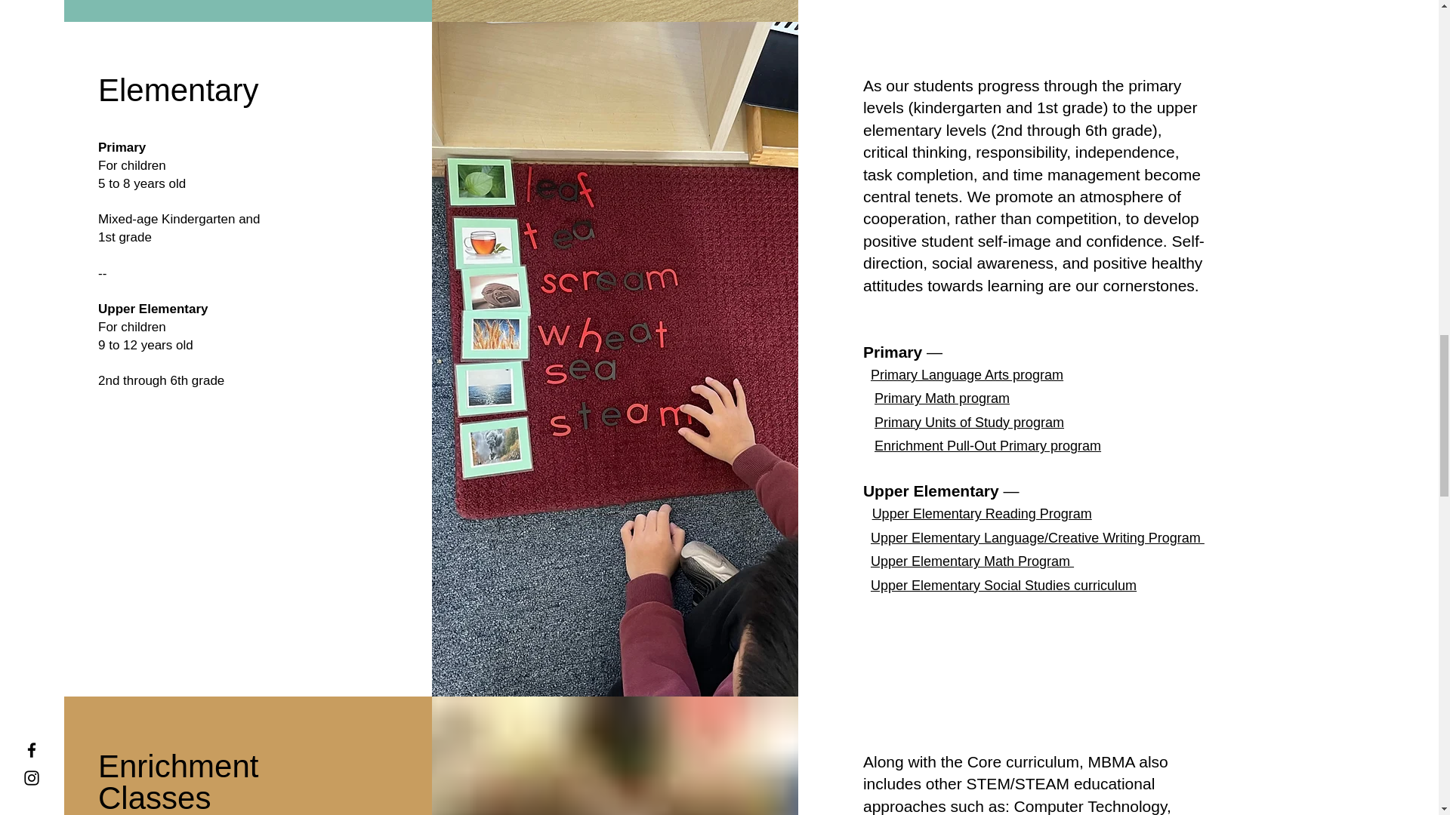  I want to click on Primary Units of Study program, so click(969, 423).